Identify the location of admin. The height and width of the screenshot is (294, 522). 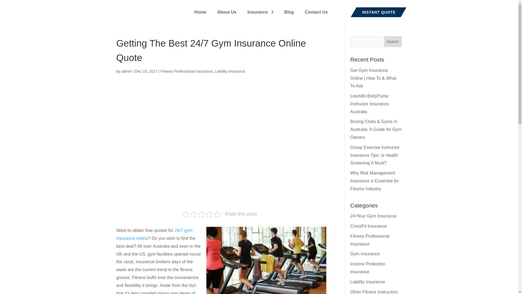
(126, 71).